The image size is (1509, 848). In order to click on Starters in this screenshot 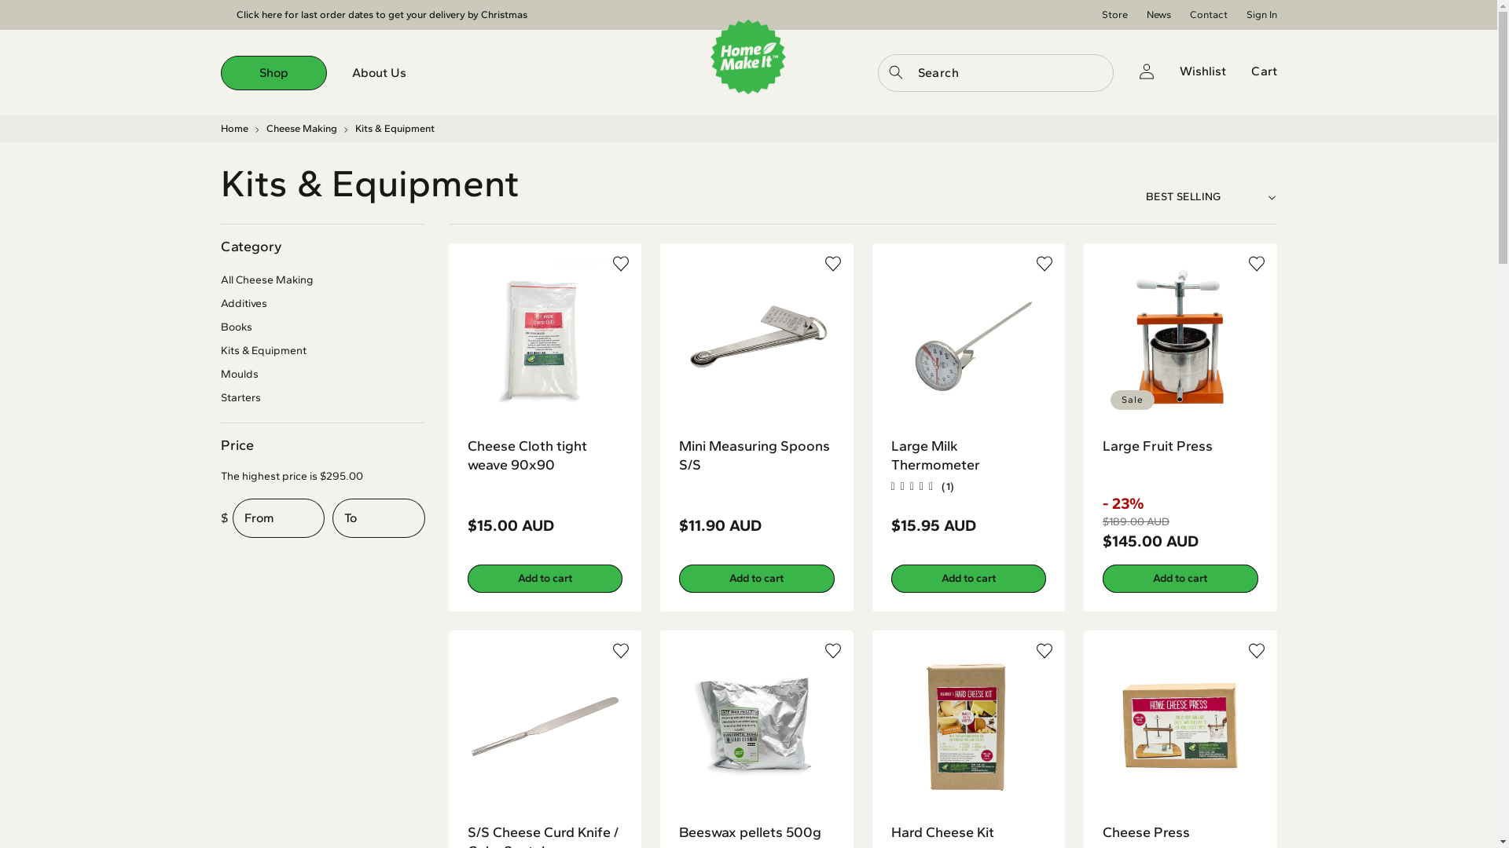, I will do `click(322, 398)`.